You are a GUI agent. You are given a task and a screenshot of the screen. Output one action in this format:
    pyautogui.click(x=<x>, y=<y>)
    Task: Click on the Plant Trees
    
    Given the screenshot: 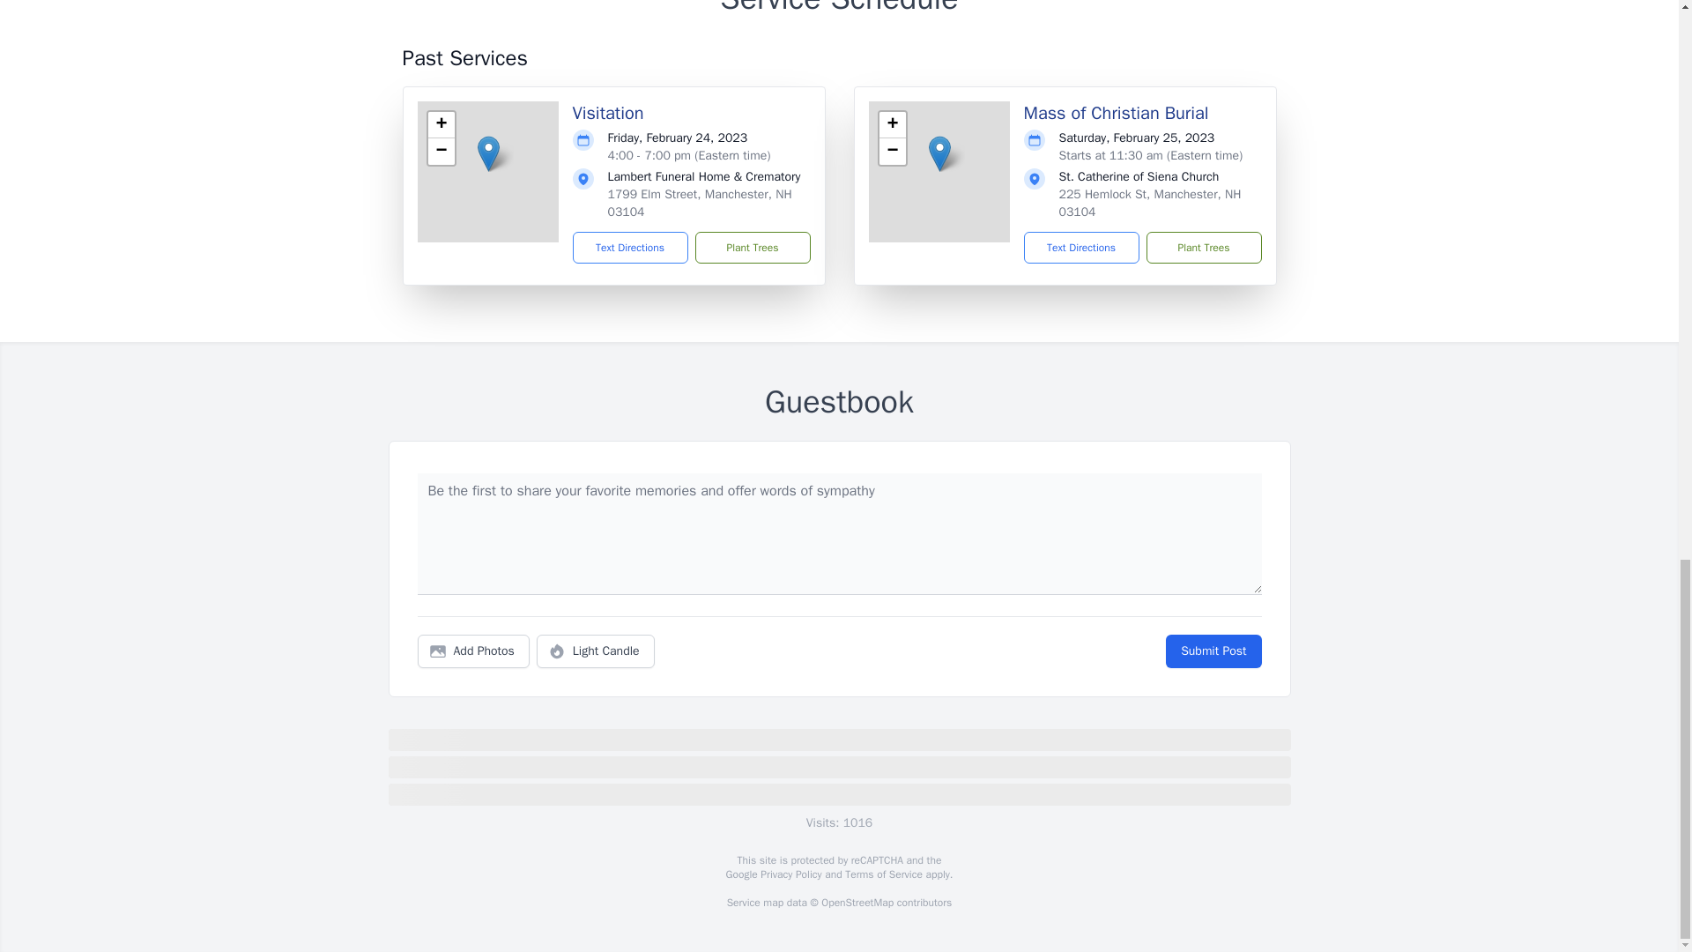 What is the action you would take?
    pyautogui.click(x=1202, y=248)
    